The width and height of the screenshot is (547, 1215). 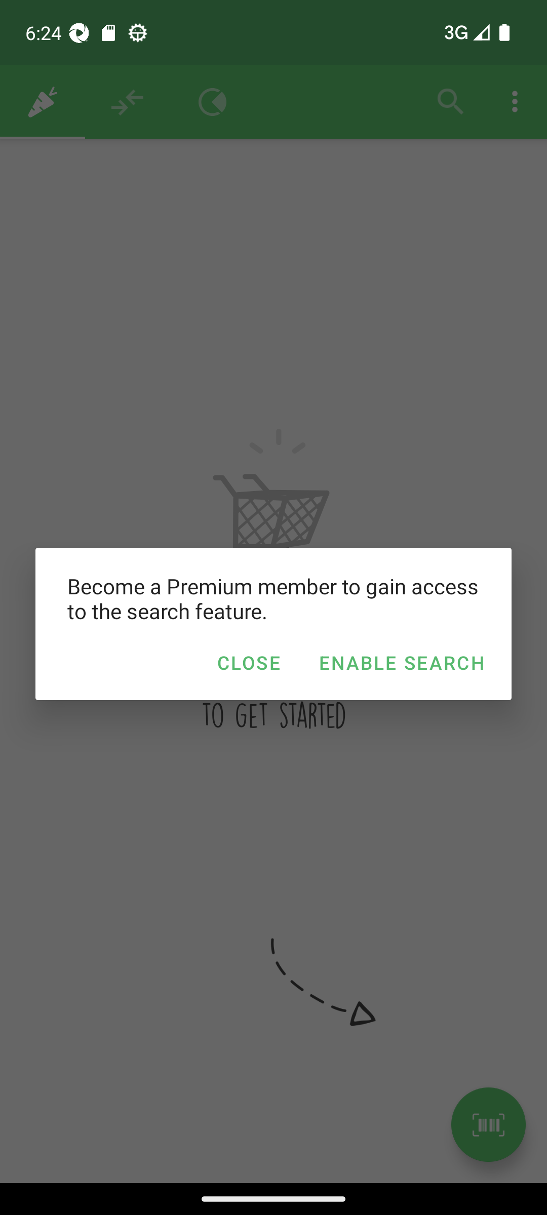 I want to click on CLOSE, so click(x=248, y=662).